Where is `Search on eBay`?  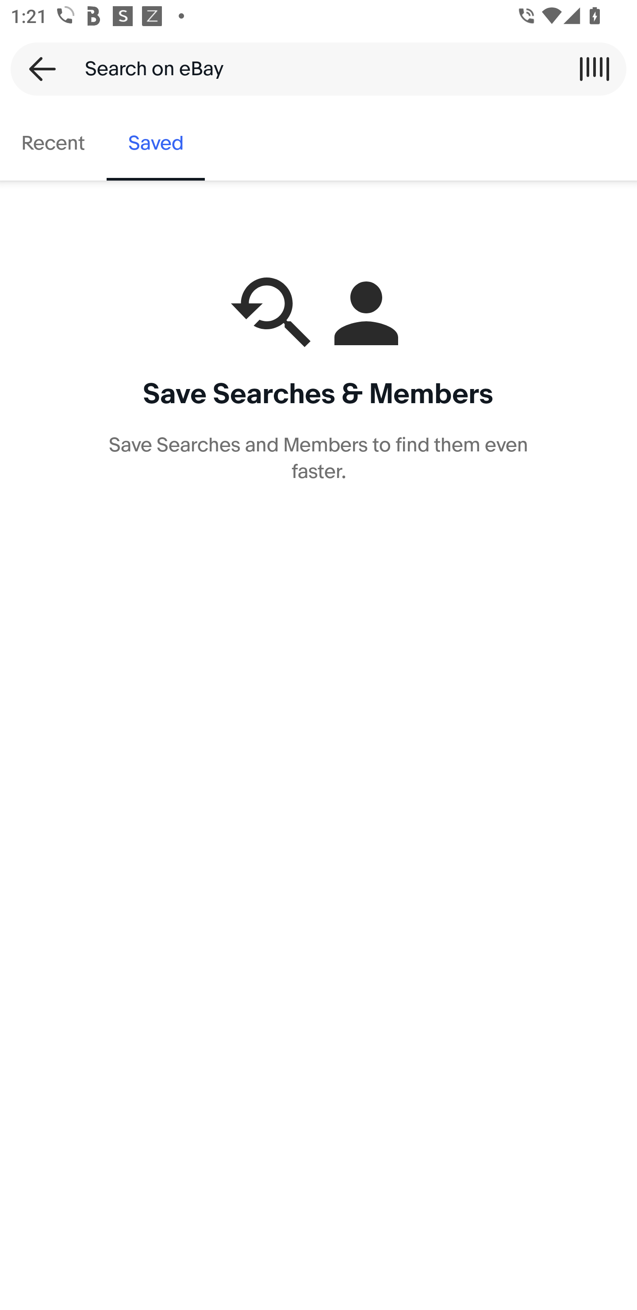
Search on eBay is located at coordinates (313, 69).